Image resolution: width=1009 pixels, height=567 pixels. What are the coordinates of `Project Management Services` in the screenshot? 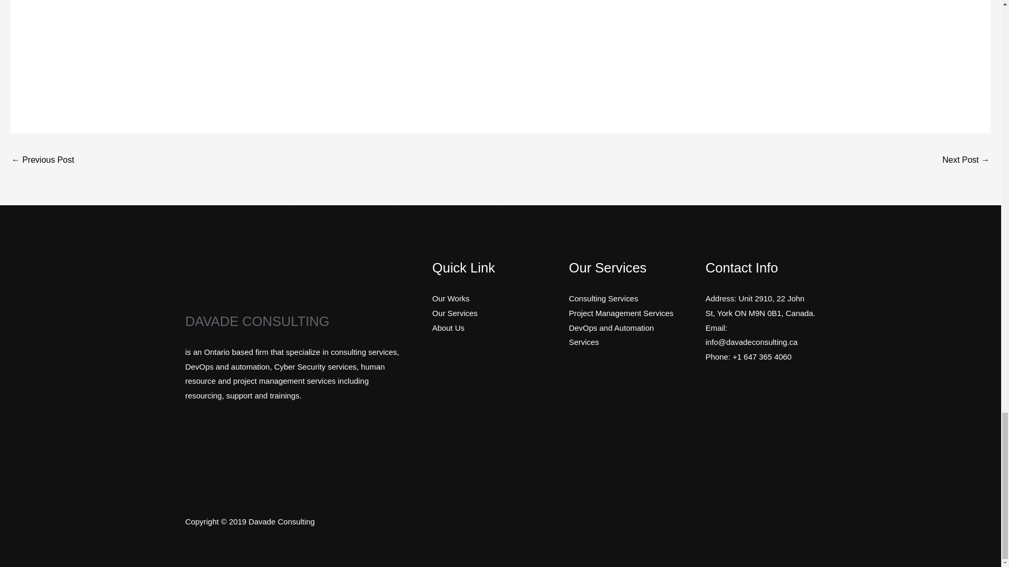 It's located at (621, 313).